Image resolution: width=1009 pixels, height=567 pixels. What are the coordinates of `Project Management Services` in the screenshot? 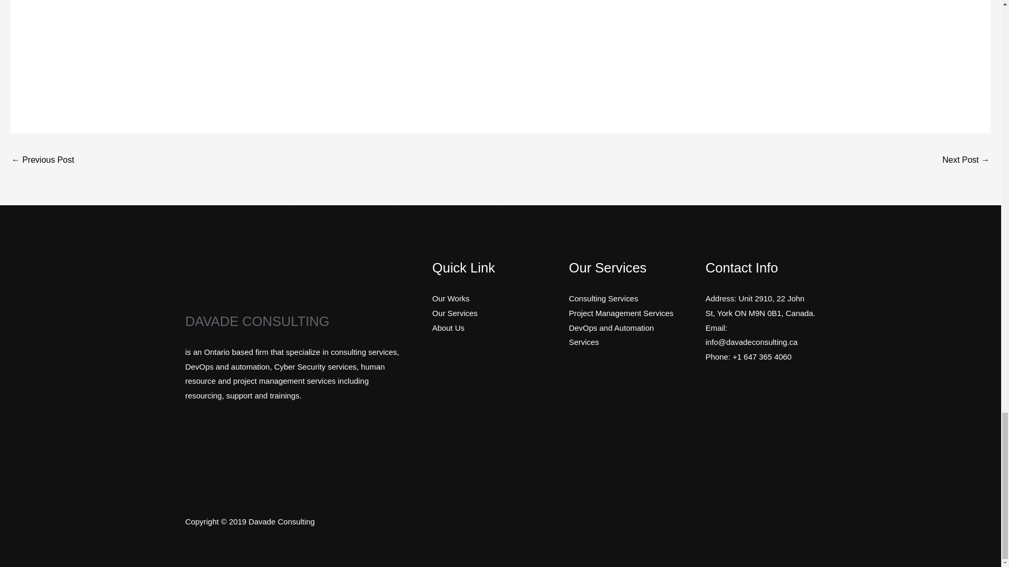 It's located at (621, 313).